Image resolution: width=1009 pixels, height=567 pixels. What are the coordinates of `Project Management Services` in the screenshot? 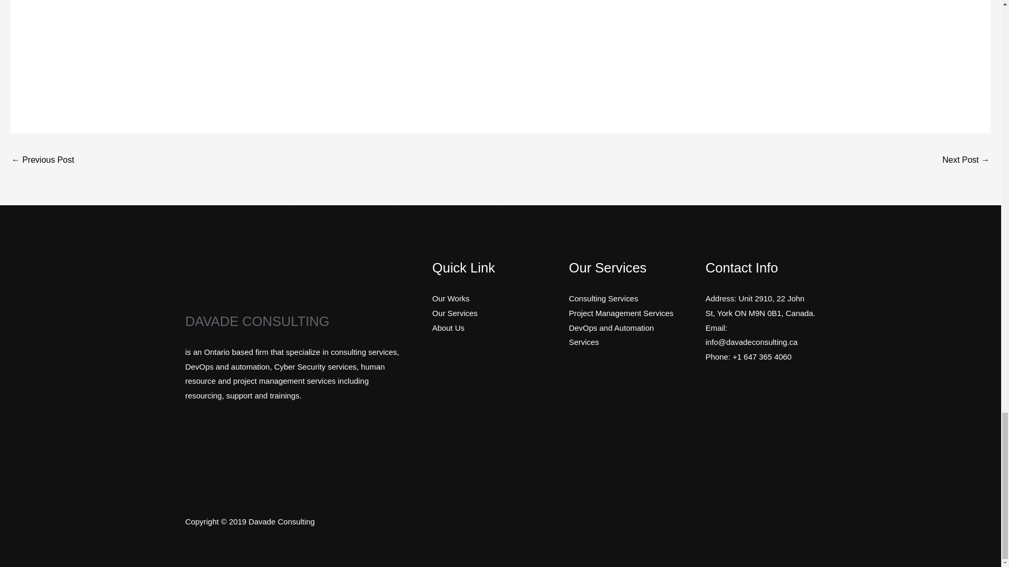 It's located at (621, 313).